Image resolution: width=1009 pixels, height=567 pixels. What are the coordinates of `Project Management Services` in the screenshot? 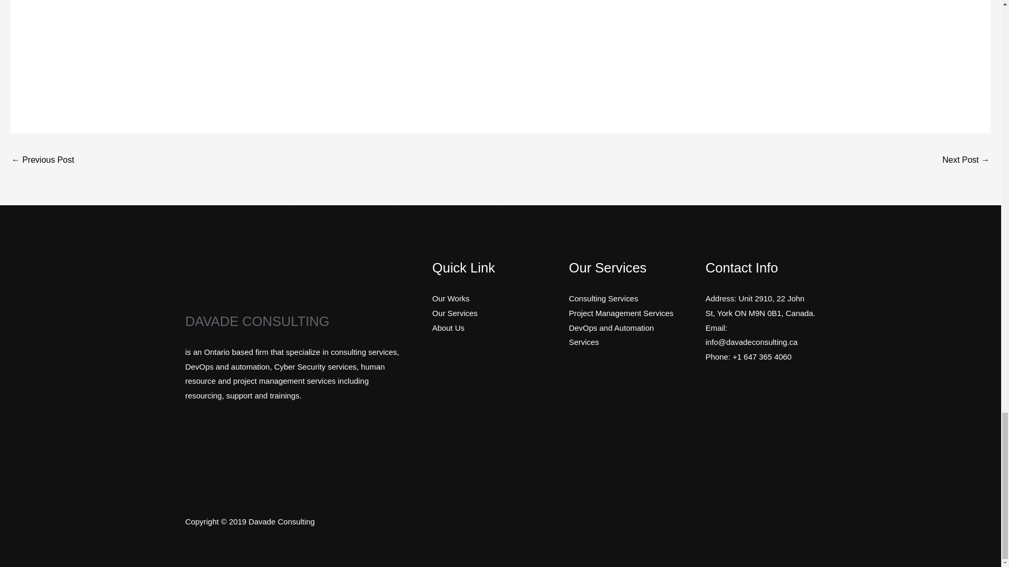 It's located at (621, 313).